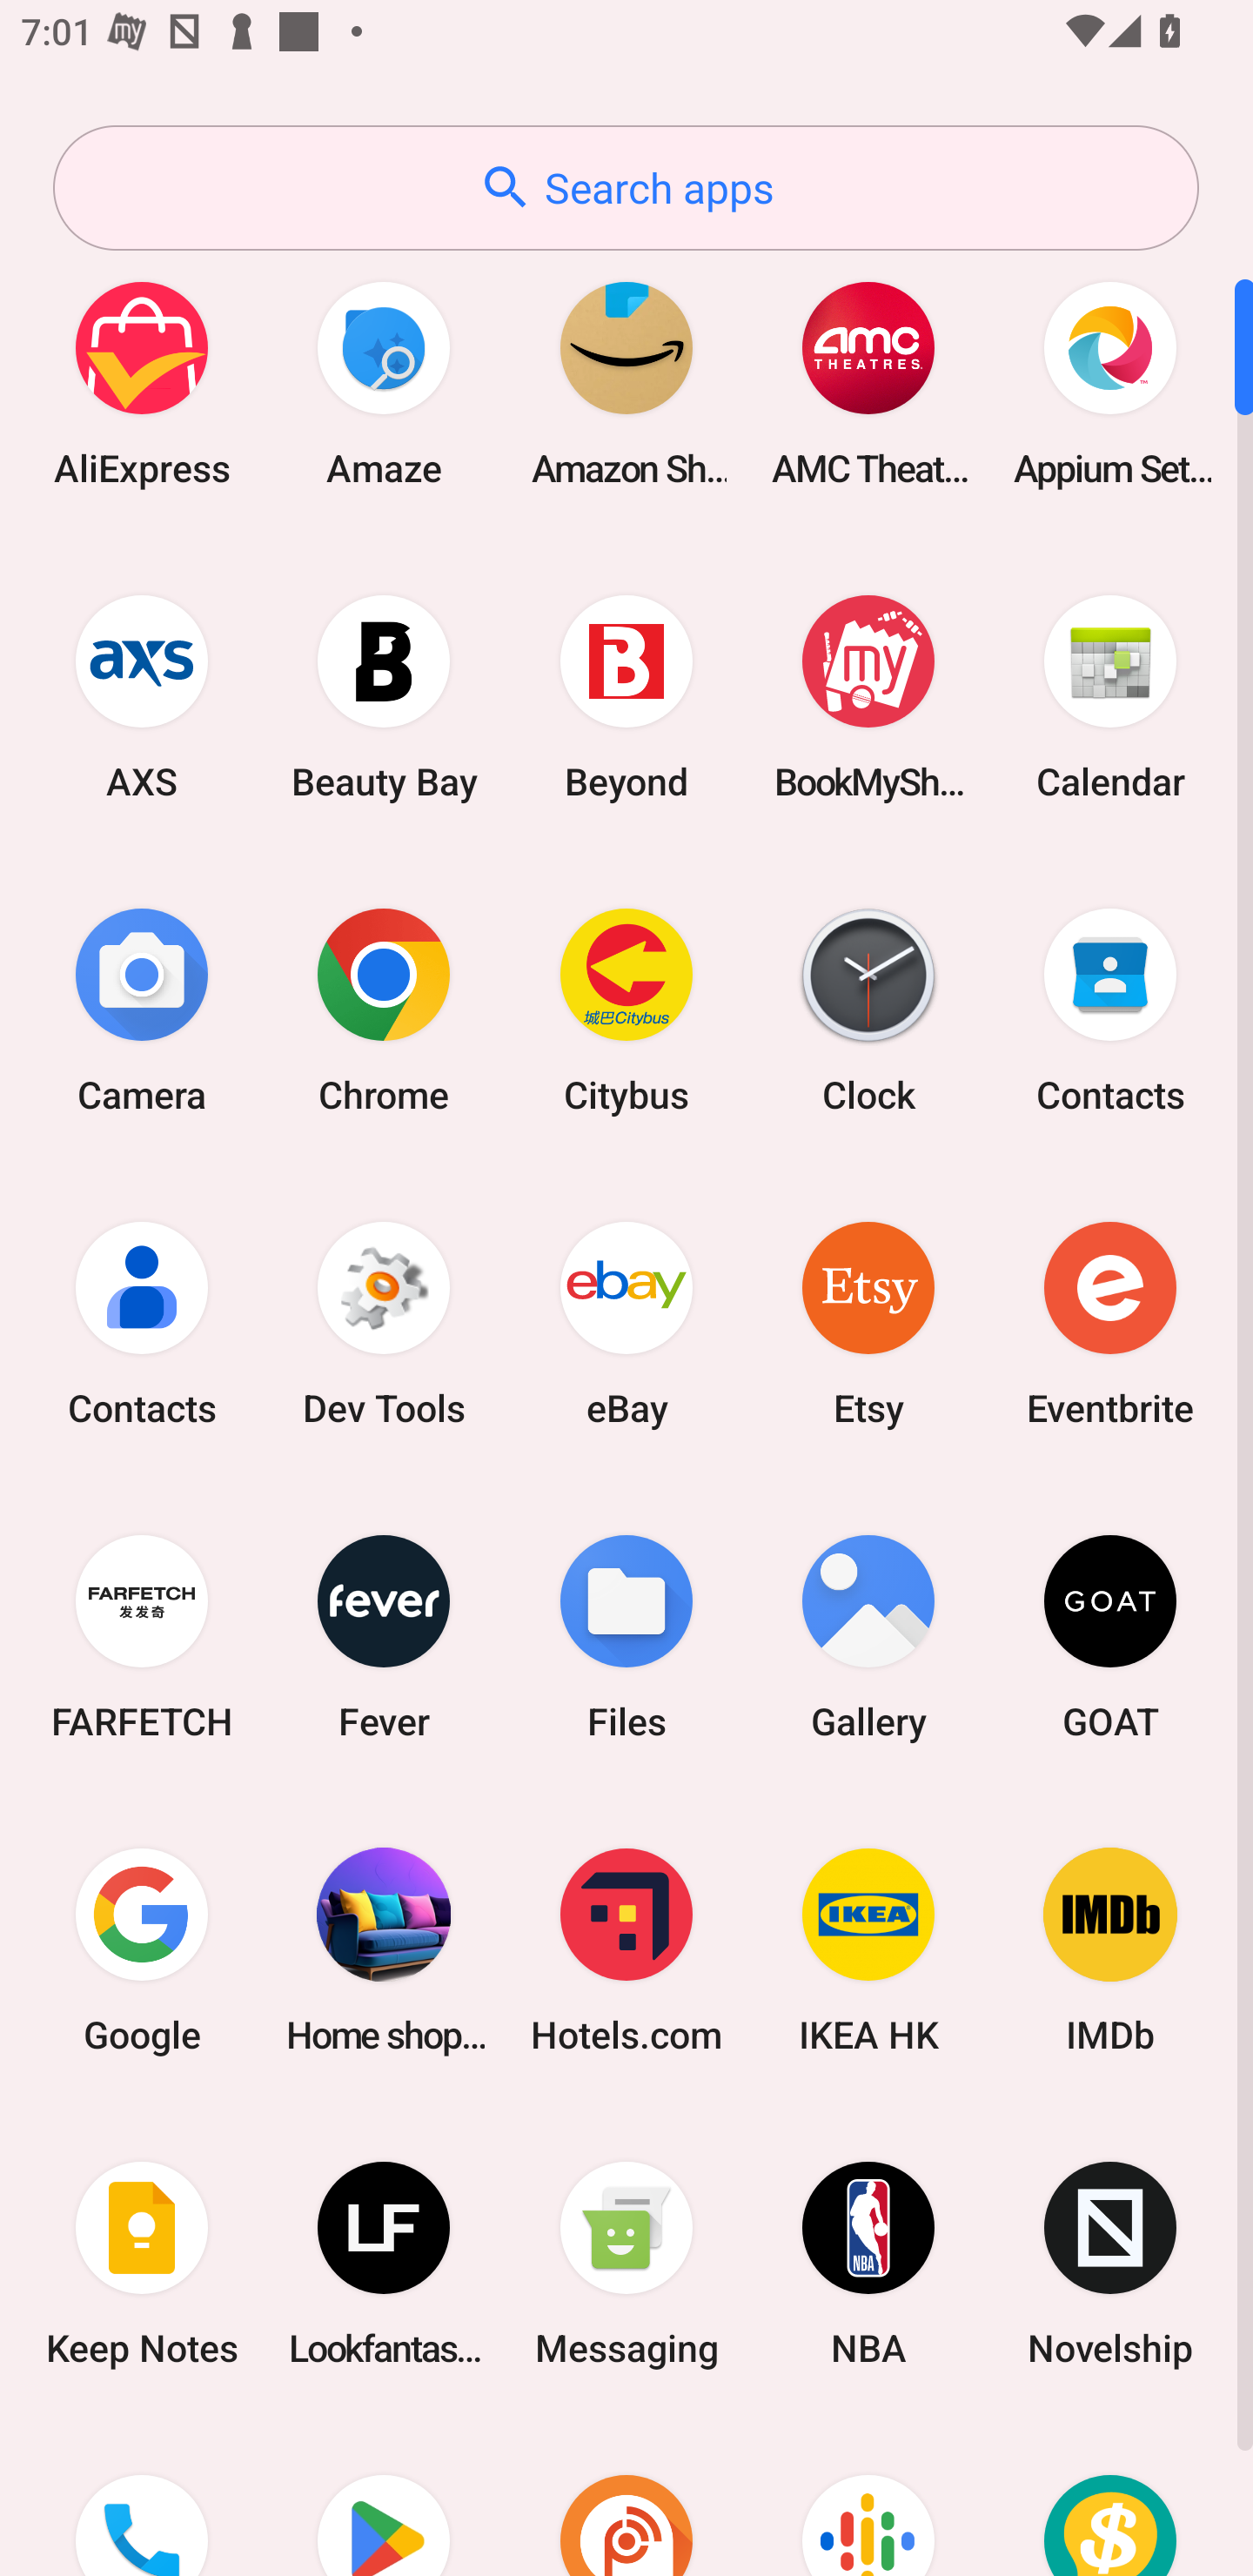 This screenshot has width=1253, height=2576. What do you see at coordinates (142, 696) in the screenshot?
I see `AXS` at bounding box center [142, 696].